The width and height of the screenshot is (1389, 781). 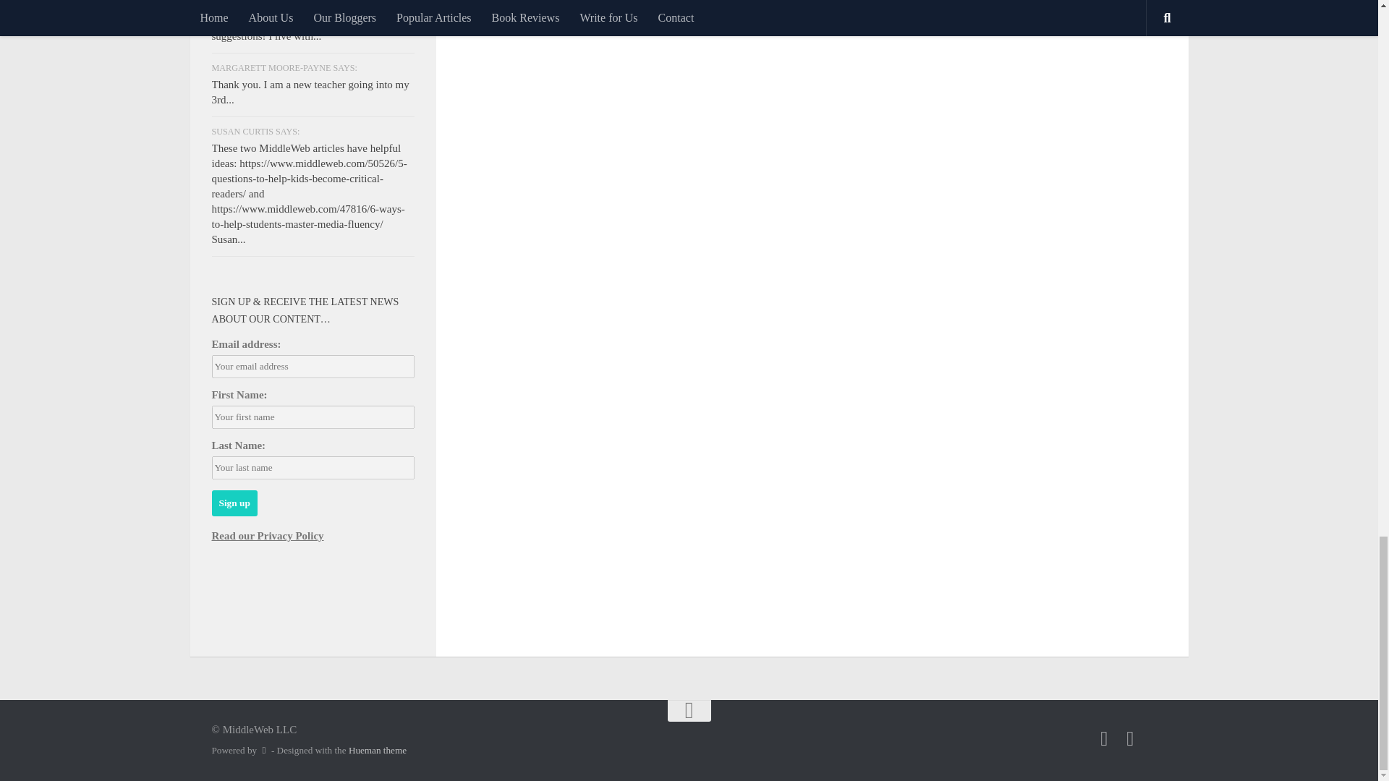 I want to click on Sign up, so click(x=234, y=503).